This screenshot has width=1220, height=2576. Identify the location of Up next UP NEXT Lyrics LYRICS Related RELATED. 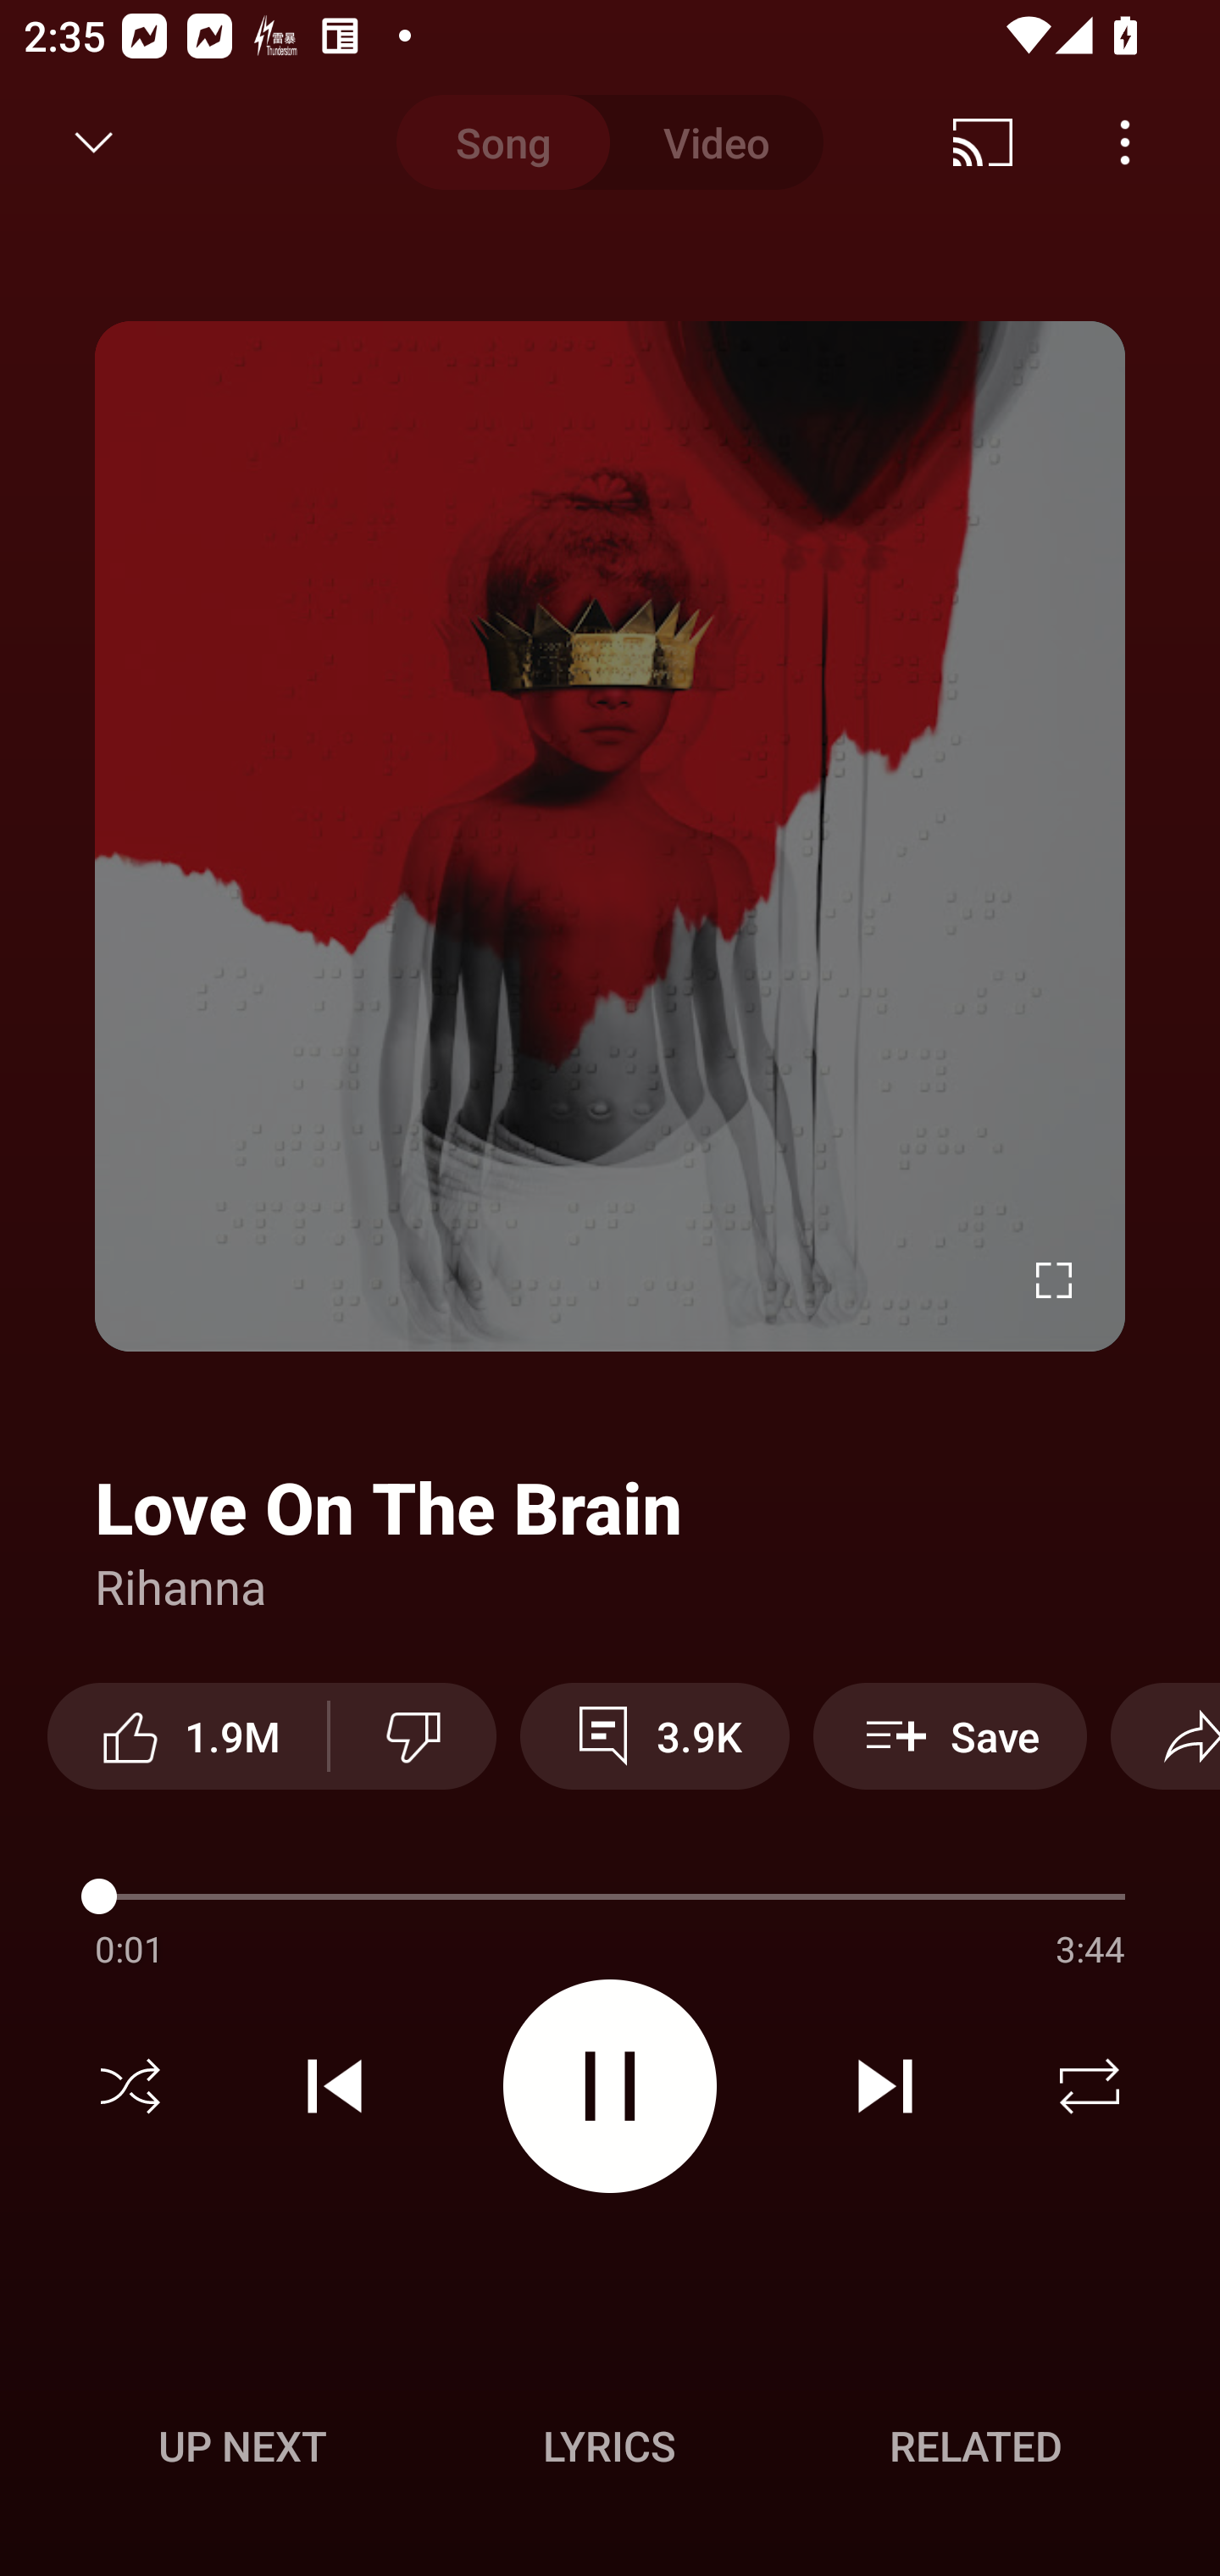
(610, 2451).